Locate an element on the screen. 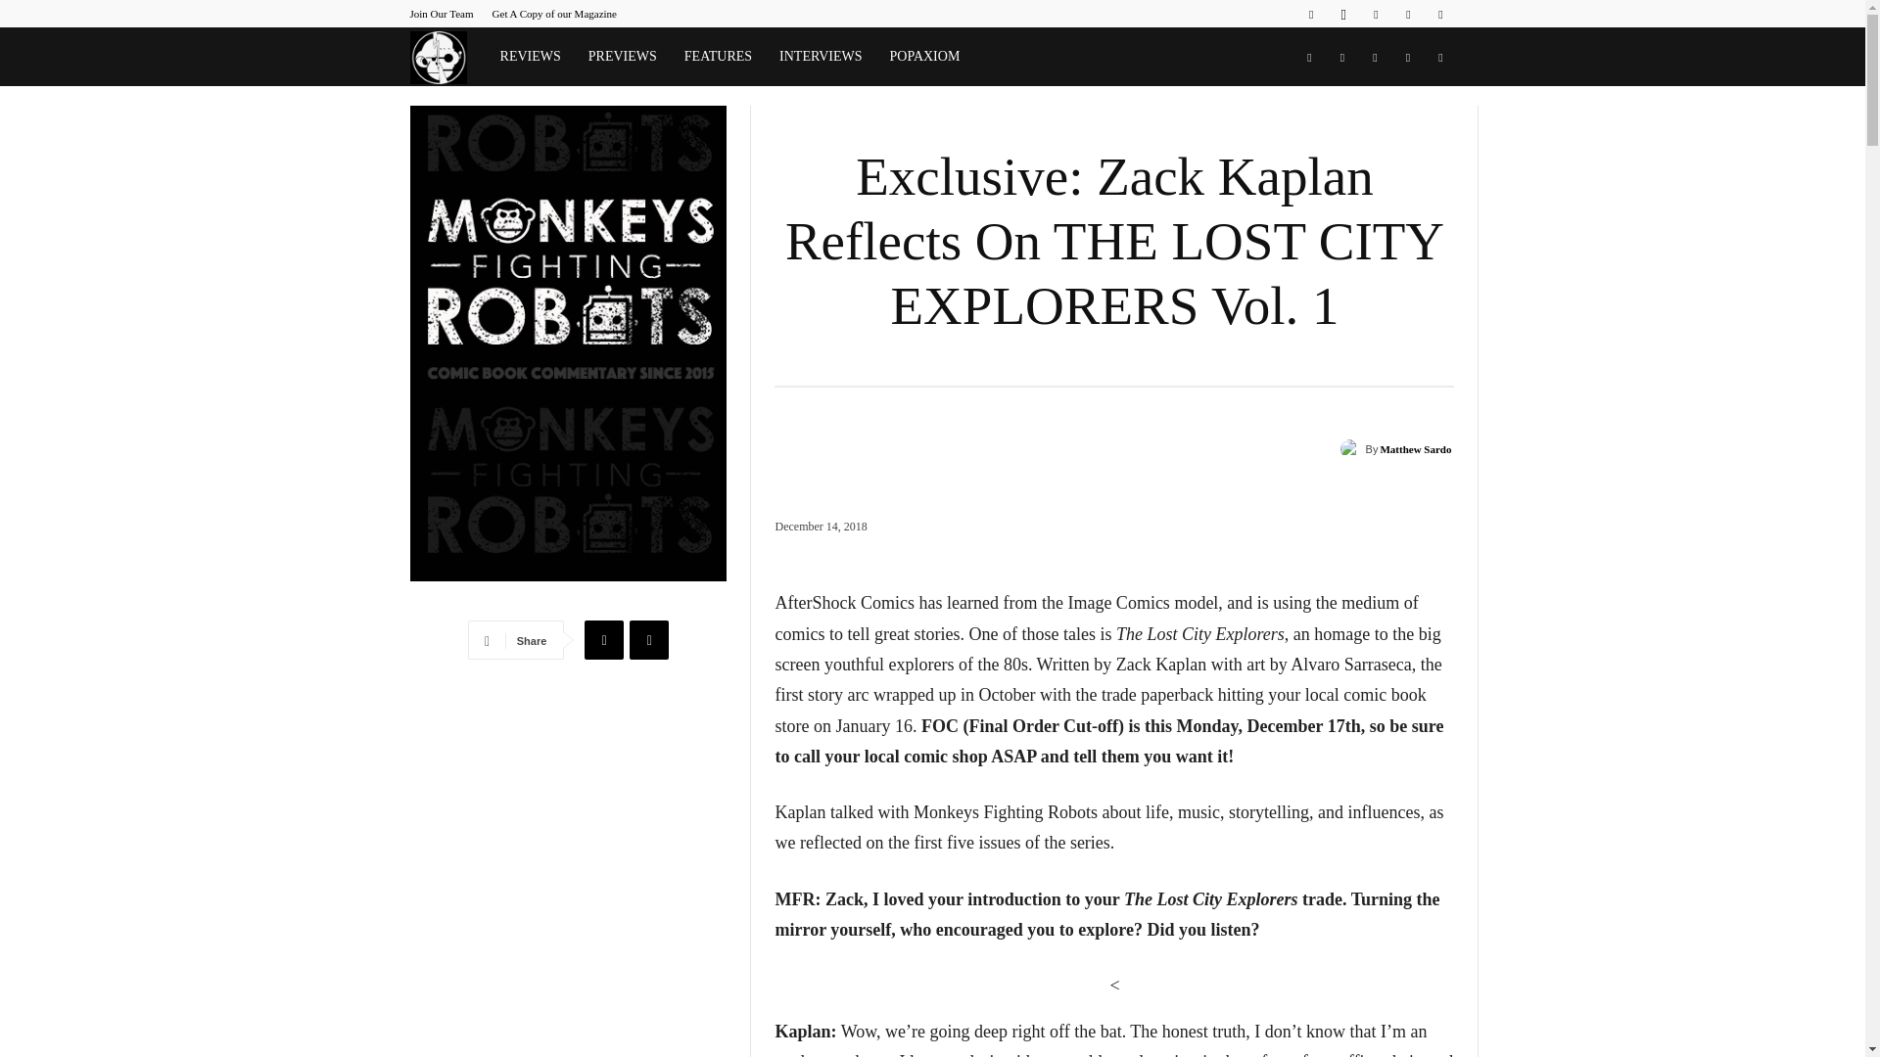 The height and width of the screenshot is (1057, 1880). INTERVIEWS is located at coordinates (821, 57).